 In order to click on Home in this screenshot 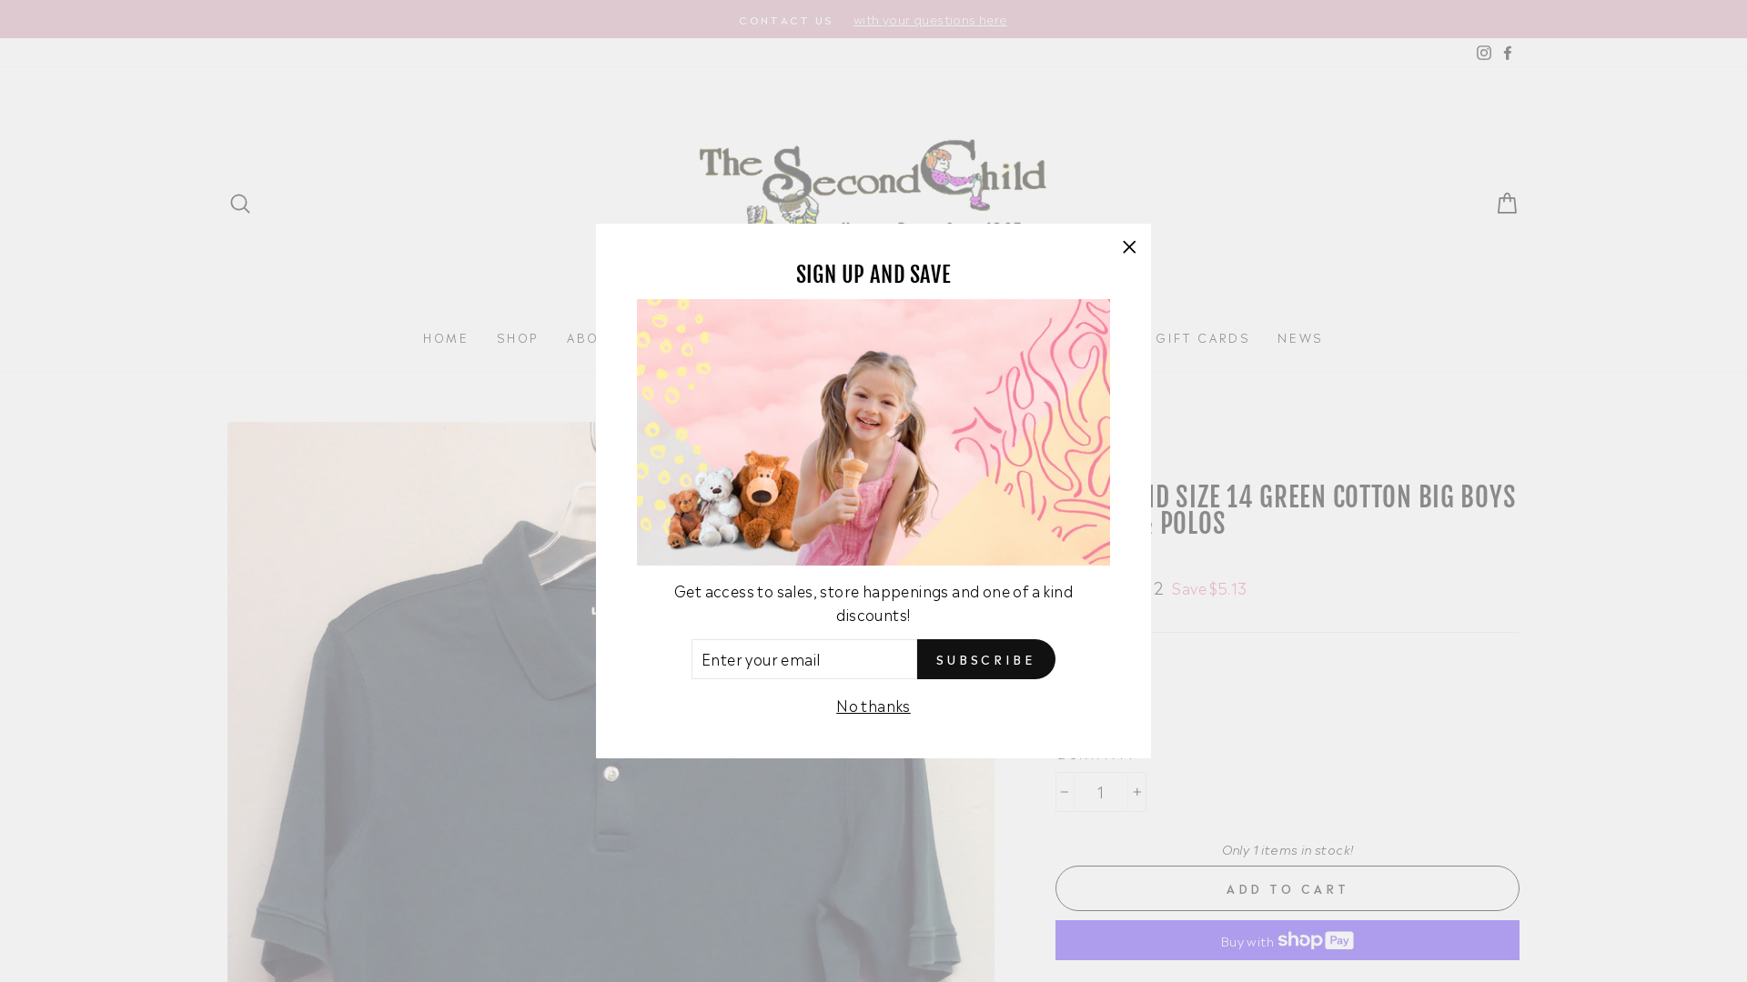, I will do `click(1074, 440)`.